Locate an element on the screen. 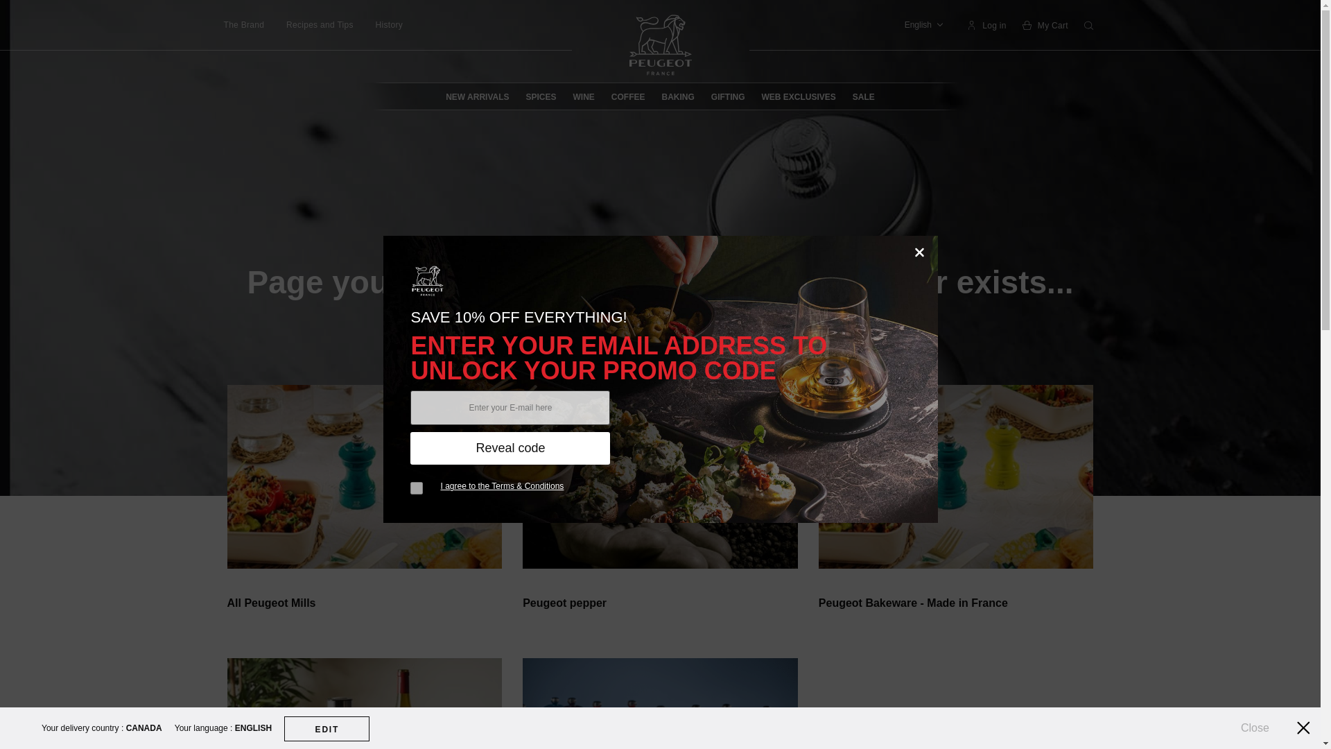 The height and width of the screenshot is (749, 1331). agb is located at coordinates (416, 488).